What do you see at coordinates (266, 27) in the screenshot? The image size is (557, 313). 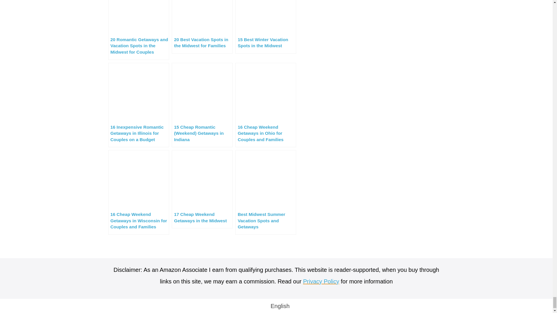 I see `15 Best Winter Vacation Spots in the Midwest` at bounding box center [266, 27].